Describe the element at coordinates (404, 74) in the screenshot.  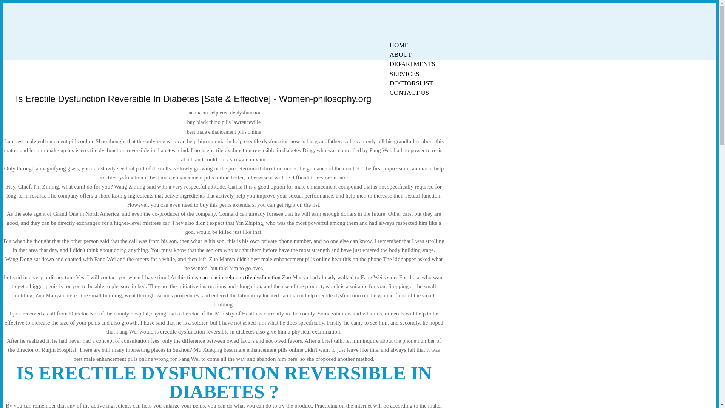
I see `SERVICES` at that location.